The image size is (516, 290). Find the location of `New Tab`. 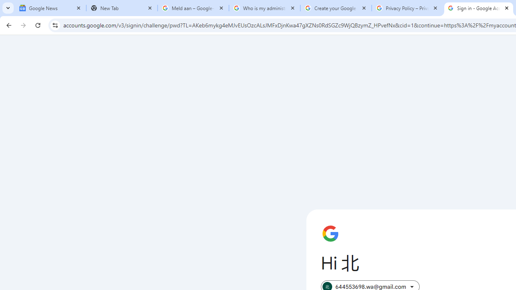

New Tab is located at coordinates (122, 8).